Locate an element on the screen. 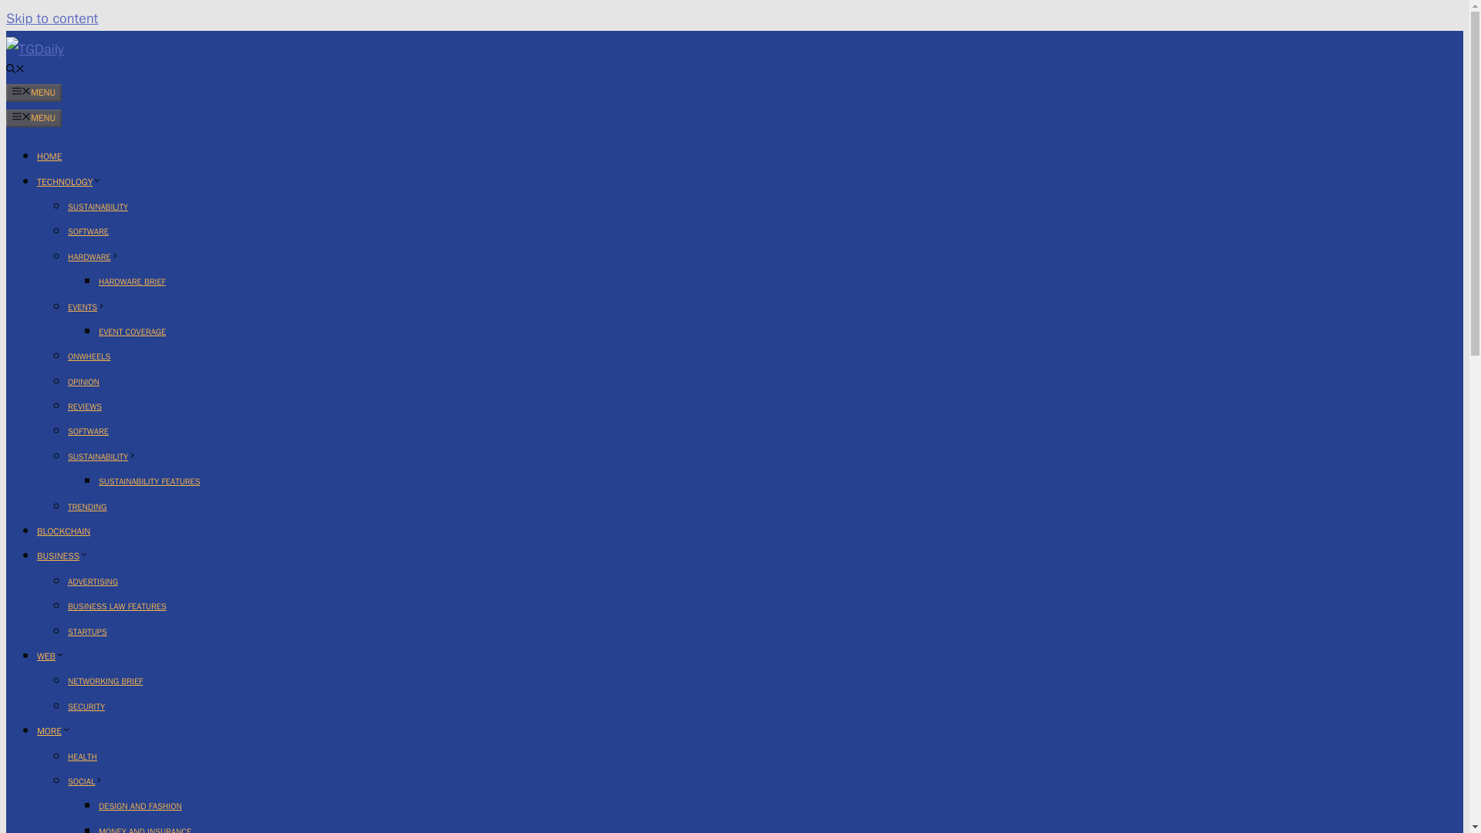  EVENTS is located at coordinates (86, 305).